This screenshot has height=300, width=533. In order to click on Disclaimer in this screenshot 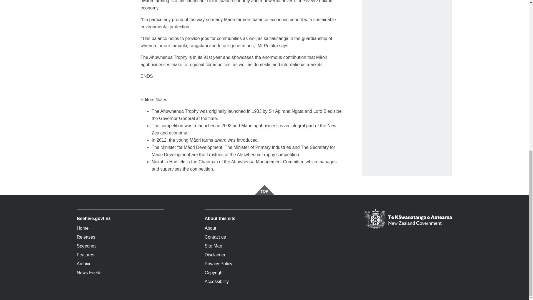, I will do `click(248, 255)`.